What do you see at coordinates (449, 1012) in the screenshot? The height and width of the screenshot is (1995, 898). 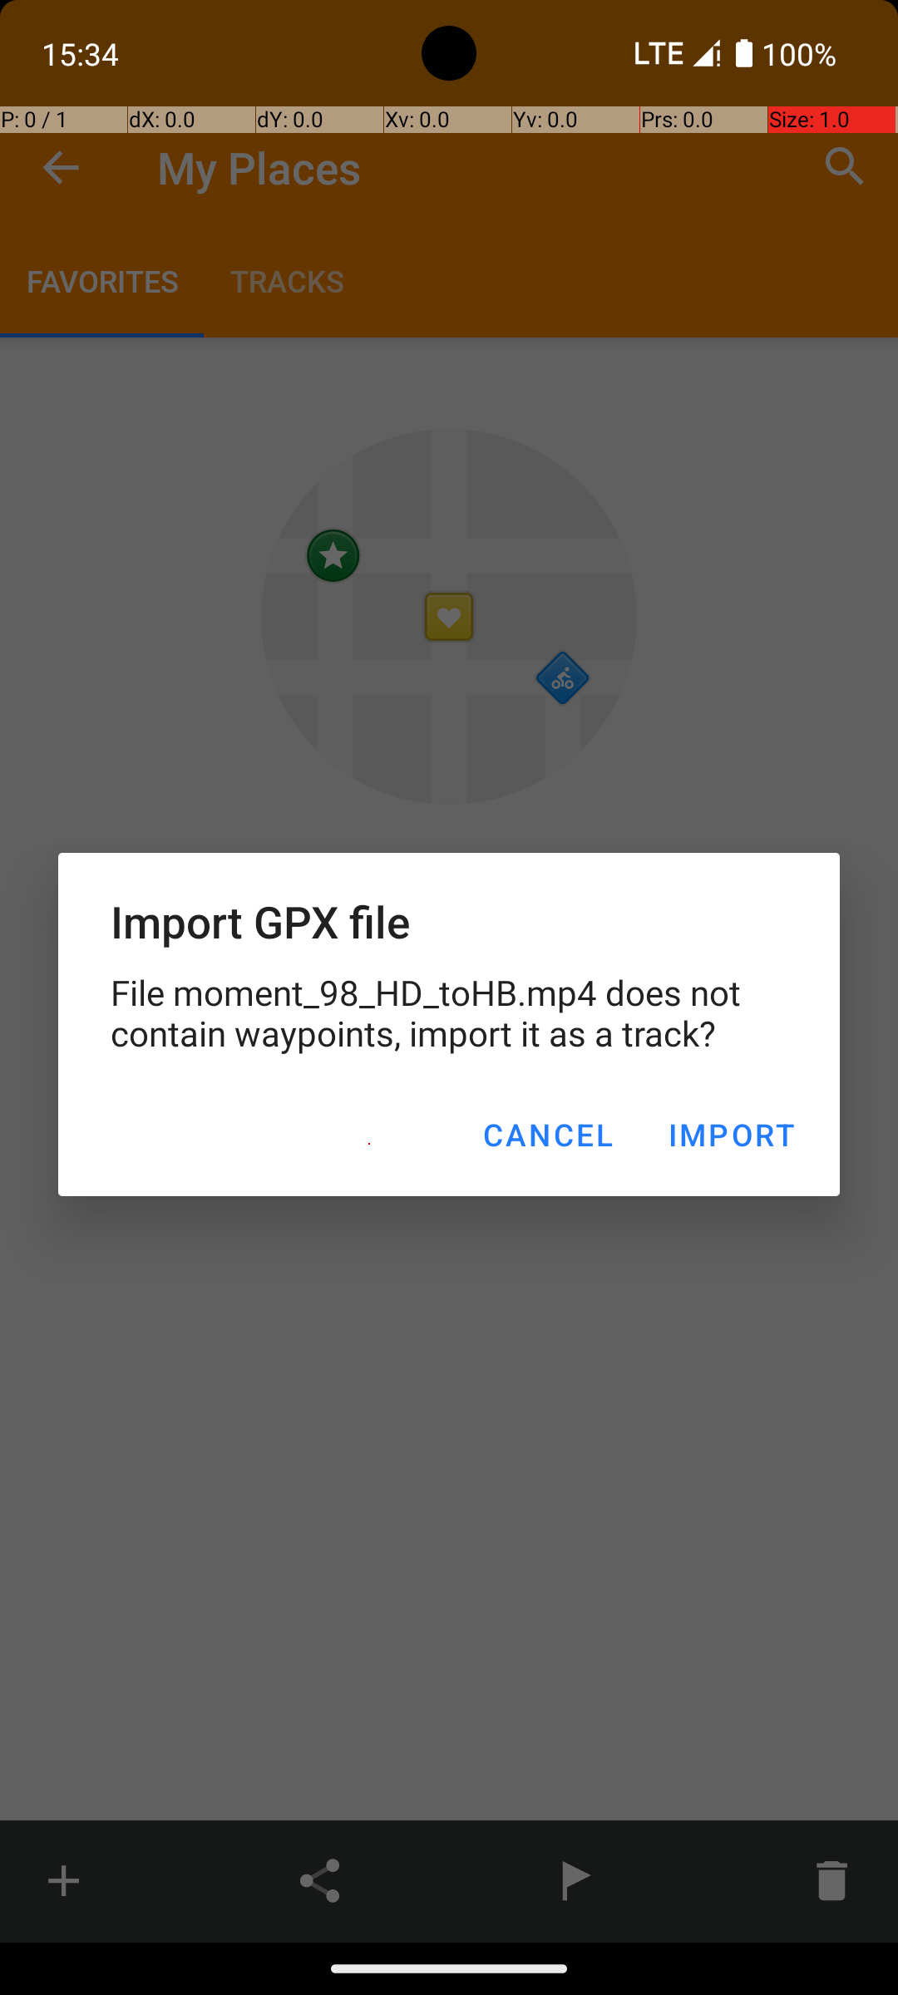 I see `File moment_98_HD_toHB.mp4 does not contain waypoints, import it as a track?` at bounding box center [449, 1012].